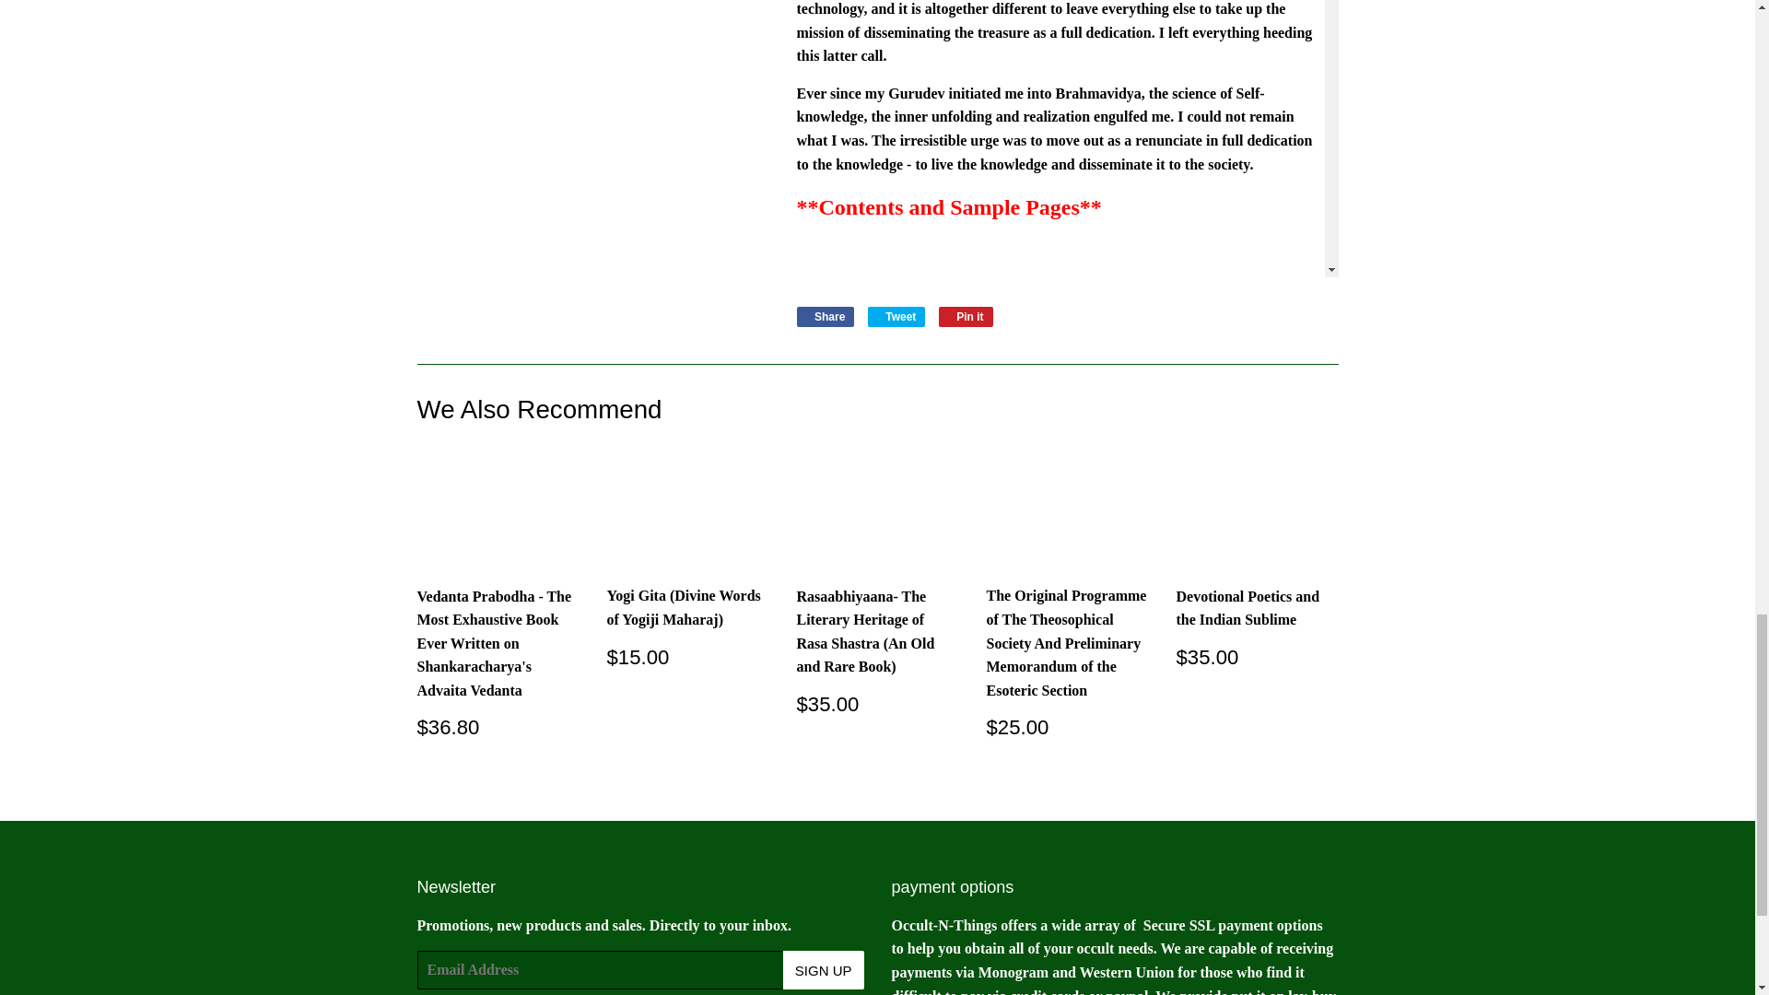  Describe the element at coordinates (826, 317) in the screenshot. I see `Pin on Pinterest` at that location.